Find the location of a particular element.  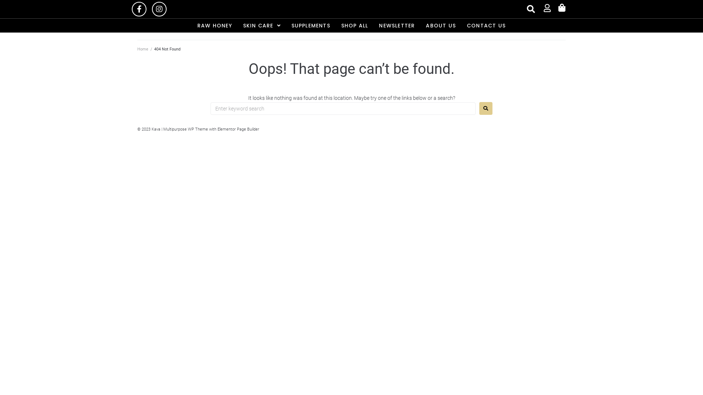

View your shopping cart is located at coordinates (562, 8).